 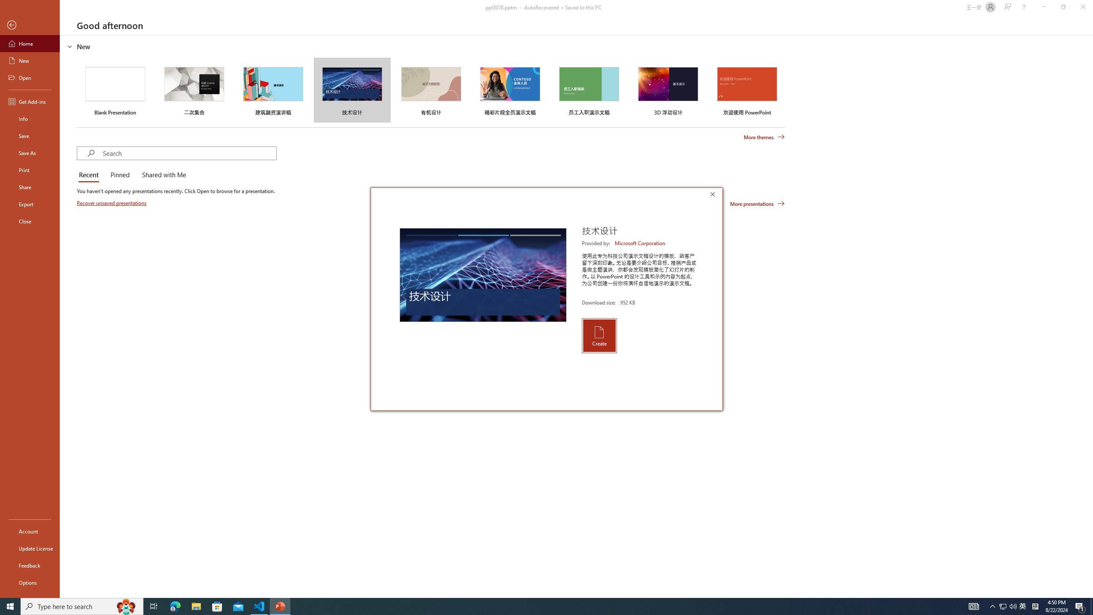 I want to click on More presentations, so click(x=757, y=203).